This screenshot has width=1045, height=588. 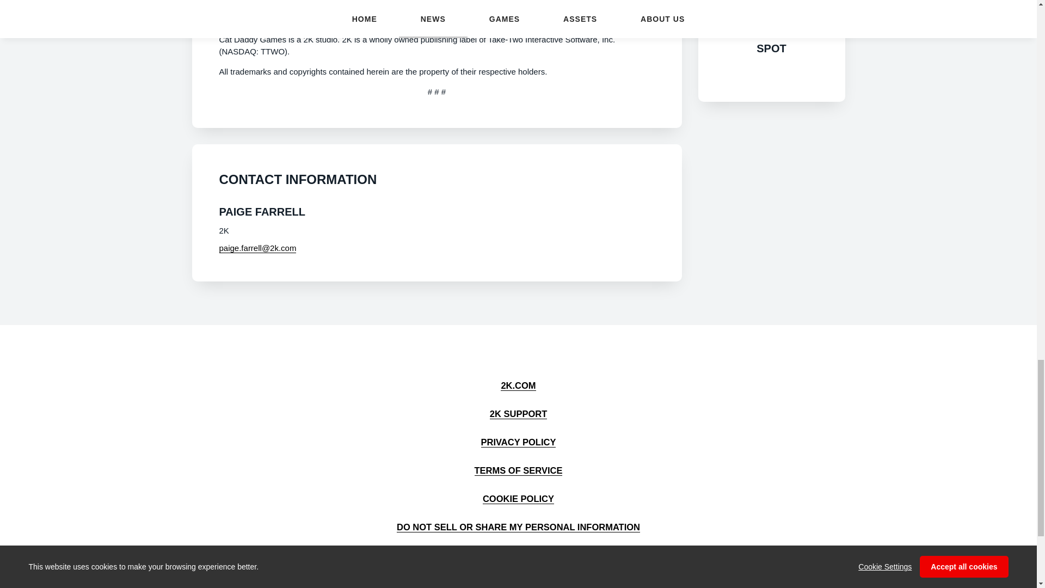 I want to click on PRIVACY POLICY, so click(x=518, y=442).